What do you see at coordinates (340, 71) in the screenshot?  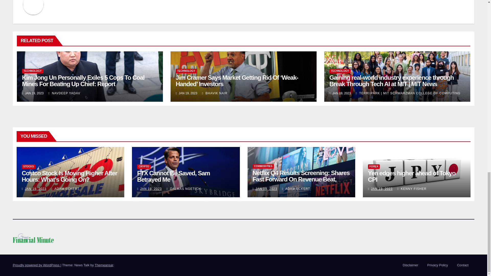 I see `TECHNOLOGY` at bounding box center [340, 71].